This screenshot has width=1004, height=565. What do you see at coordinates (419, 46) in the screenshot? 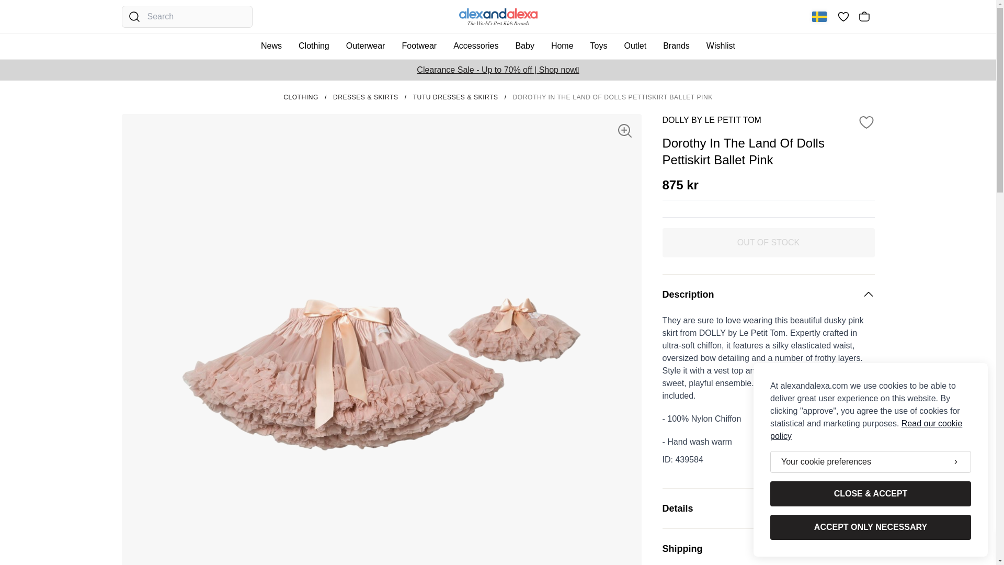
I see `Footwear` at bounding box center [419, 46].